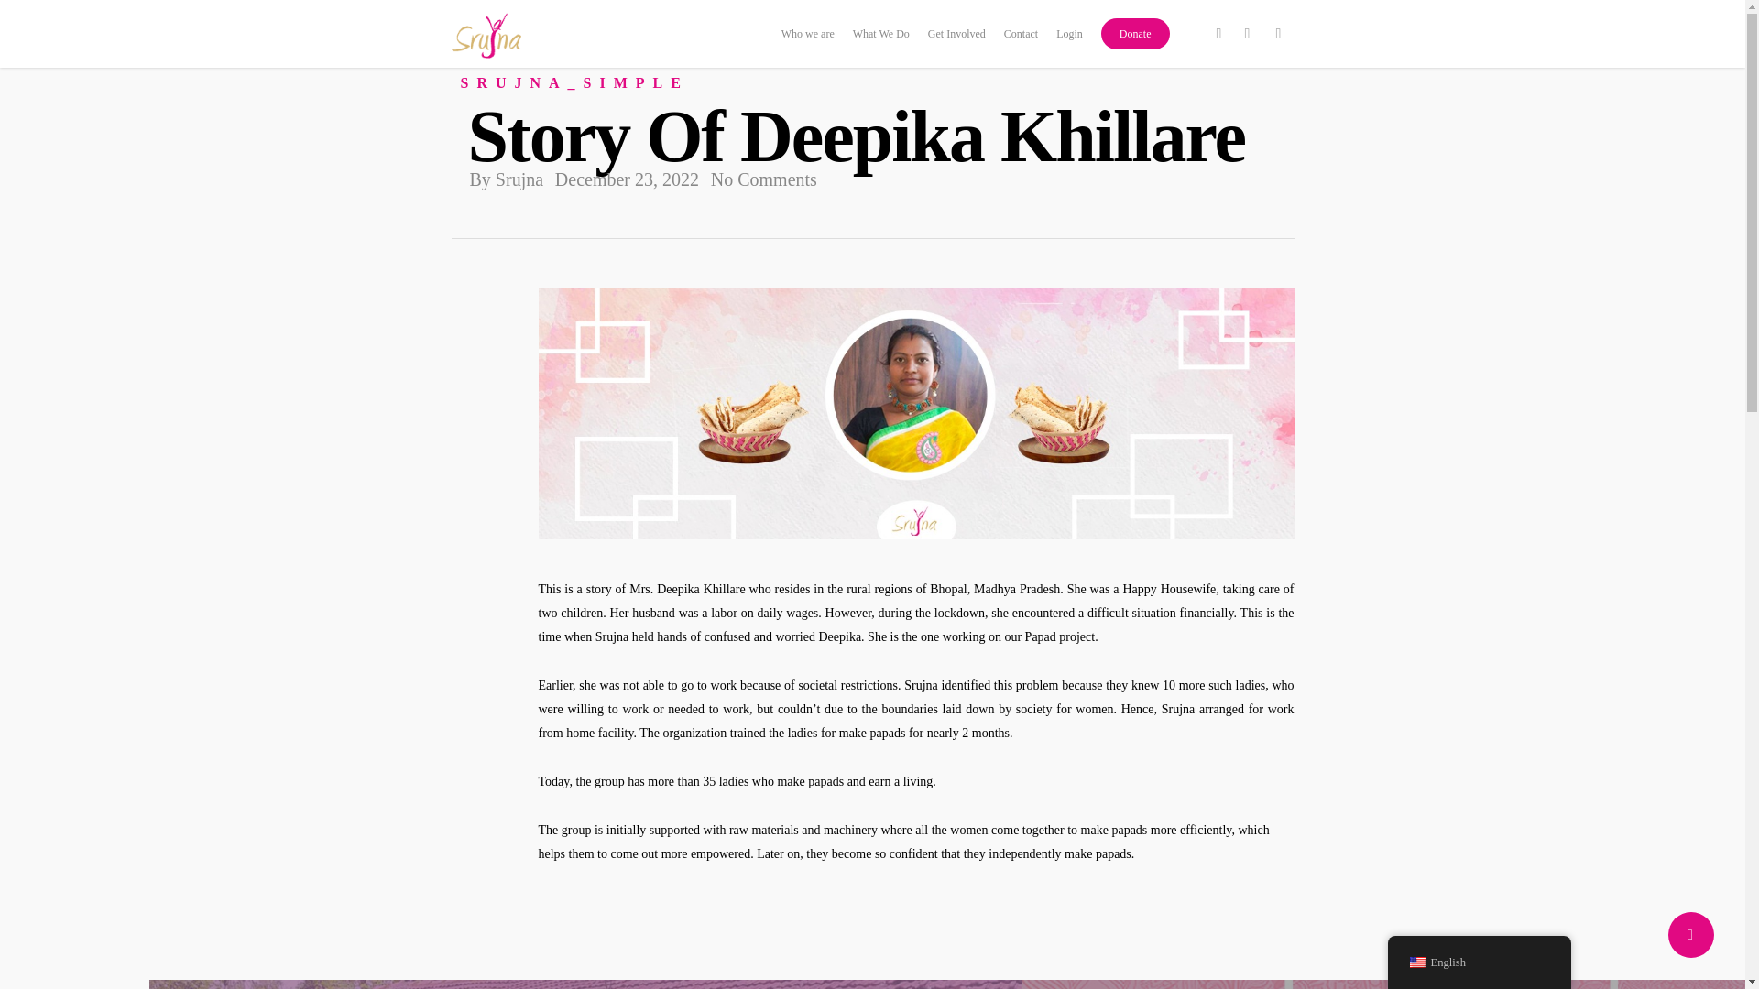  Describe the element at coordinates (1134, 40) in the screenshot. I see `Donate` at that location.